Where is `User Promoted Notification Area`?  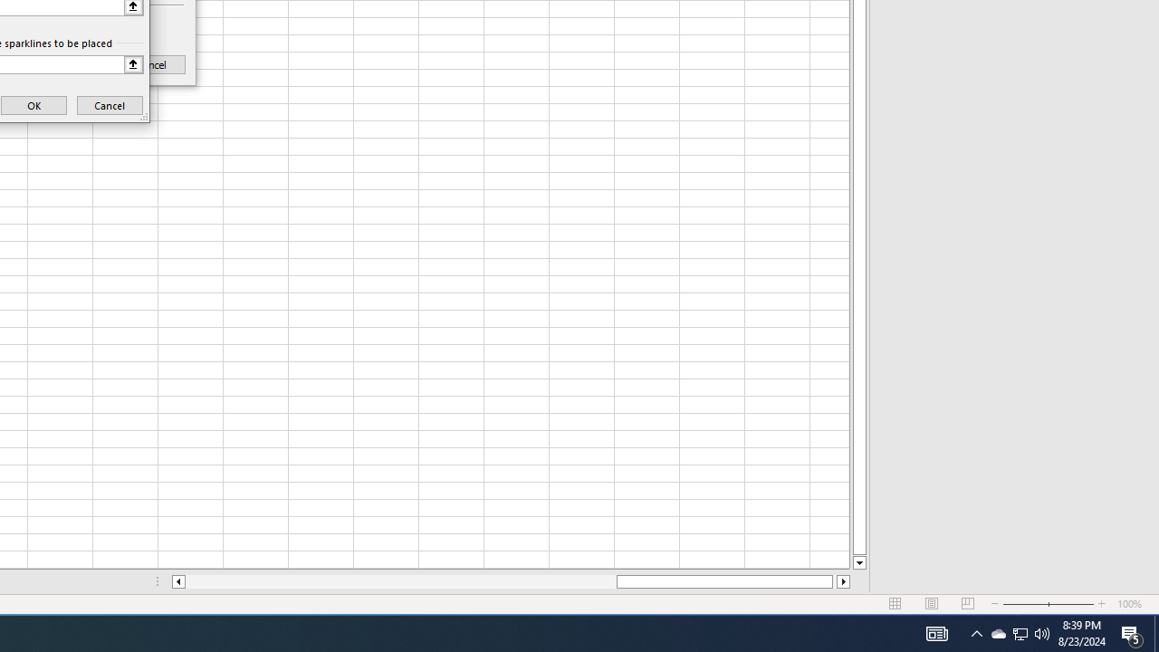 User Promoted Notification Area is located at coordinates (1020, 634).